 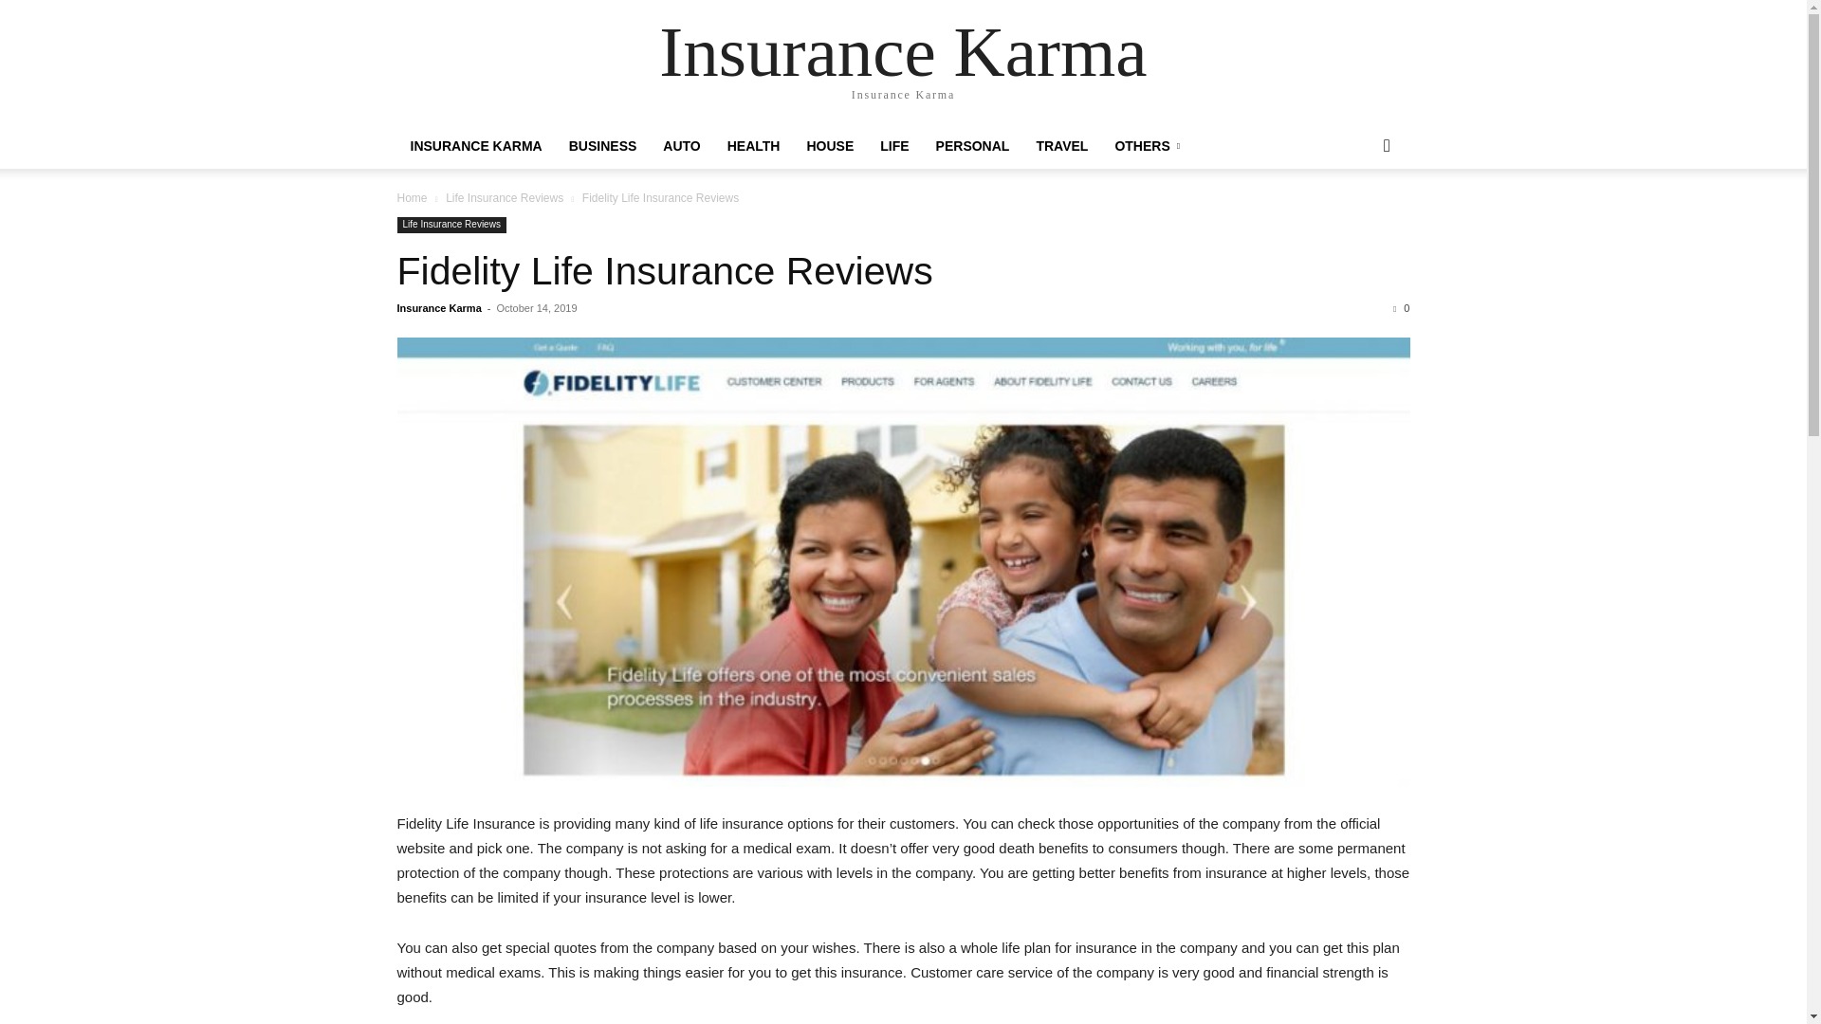 I want to click on AUTO, so click(x=681, y=146).